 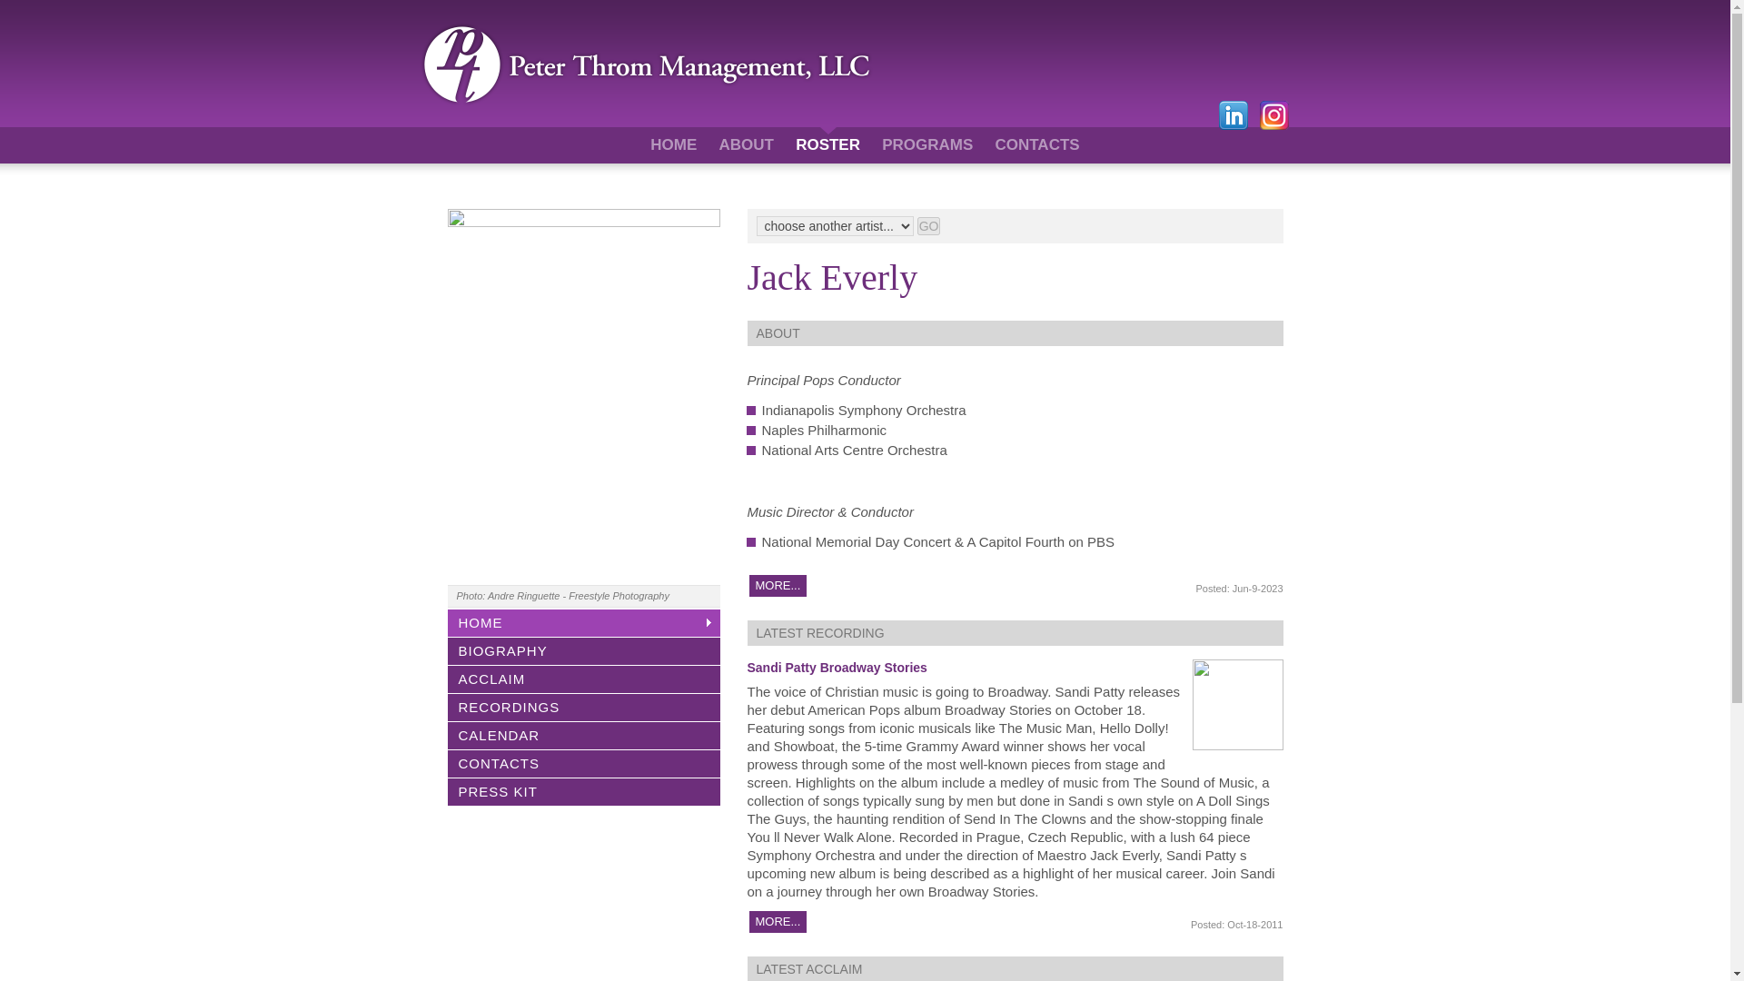 What do you see at coordinates (582, 707) in the screenshot?
I see `RECORDINGS` at bounding box center [582, 707].